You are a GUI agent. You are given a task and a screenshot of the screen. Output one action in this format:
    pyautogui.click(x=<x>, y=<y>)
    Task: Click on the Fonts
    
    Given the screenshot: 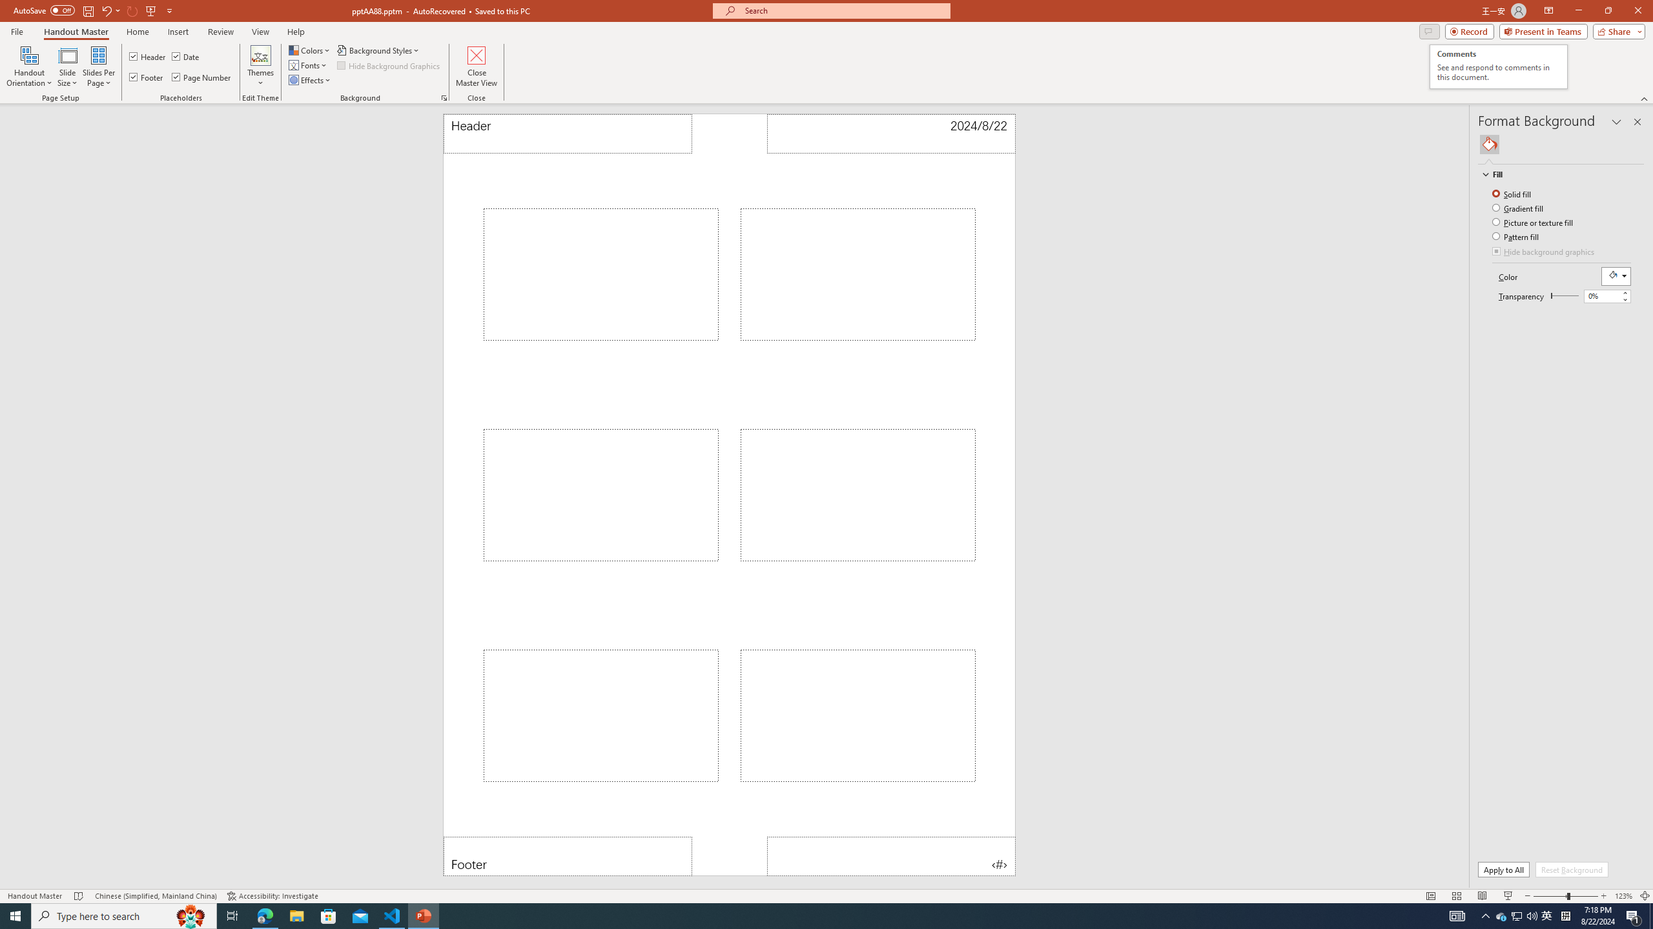 What is the action you would take?
    pyautogui.click(x=308, y=65)
    